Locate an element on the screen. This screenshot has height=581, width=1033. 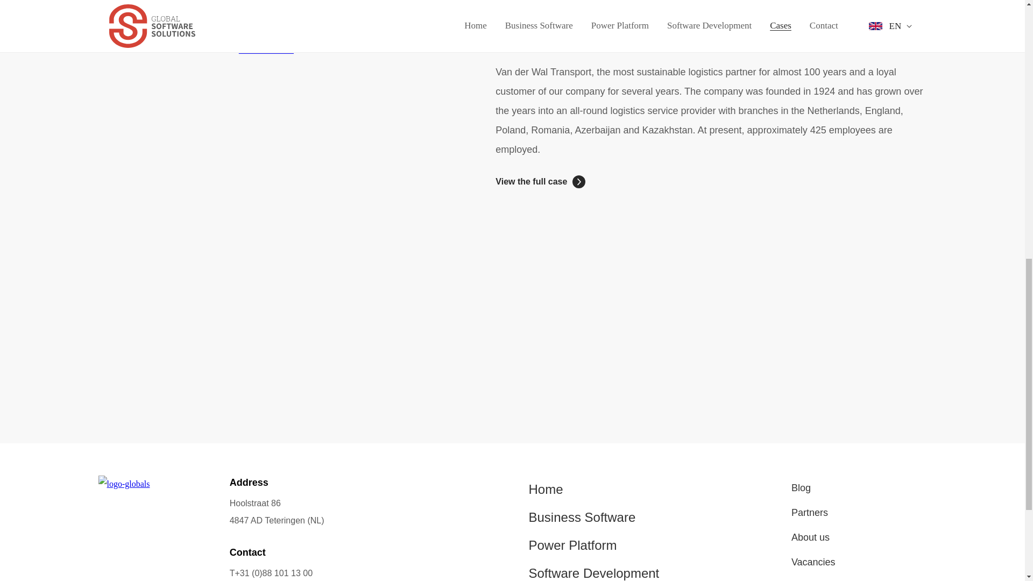
Software Development is located at coordinates (593, 570).